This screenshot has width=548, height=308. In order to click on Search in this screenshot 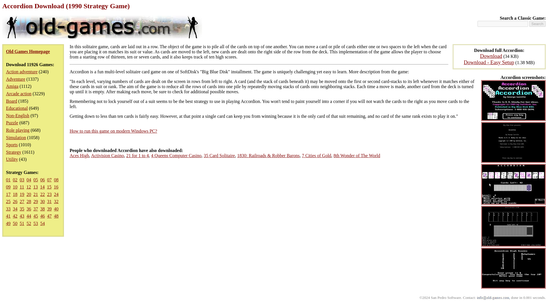, I will do `click(537, 24)`.